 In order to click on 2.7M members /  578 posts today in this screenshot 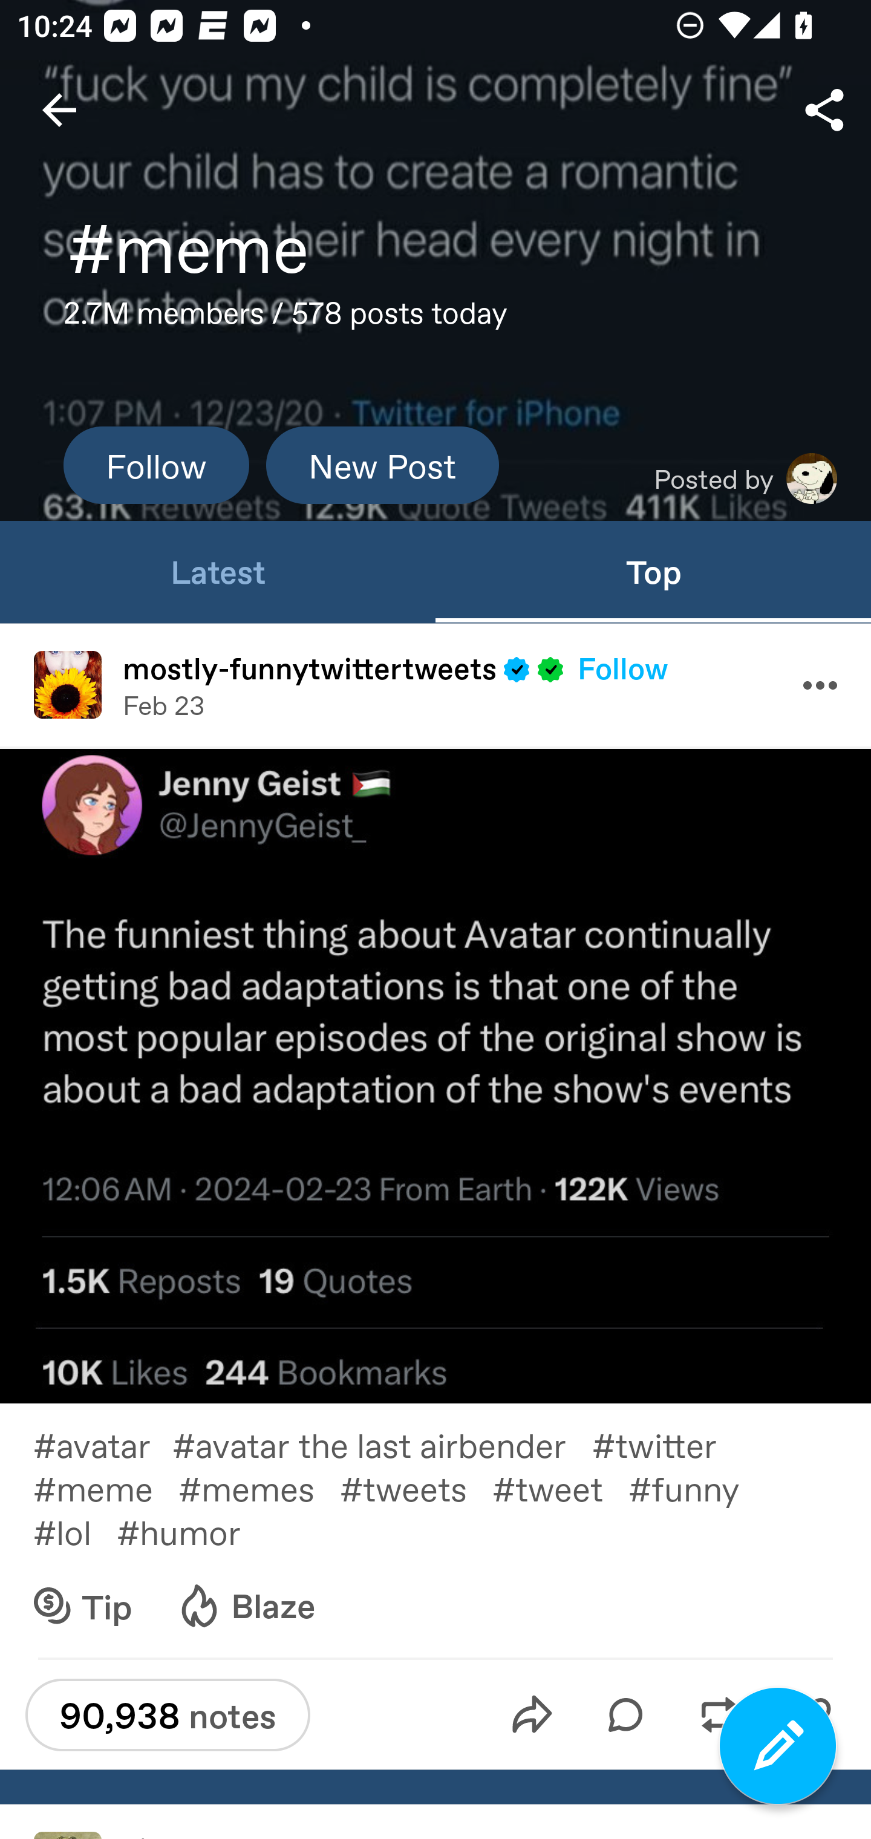, I will do `click(285, 319)`.